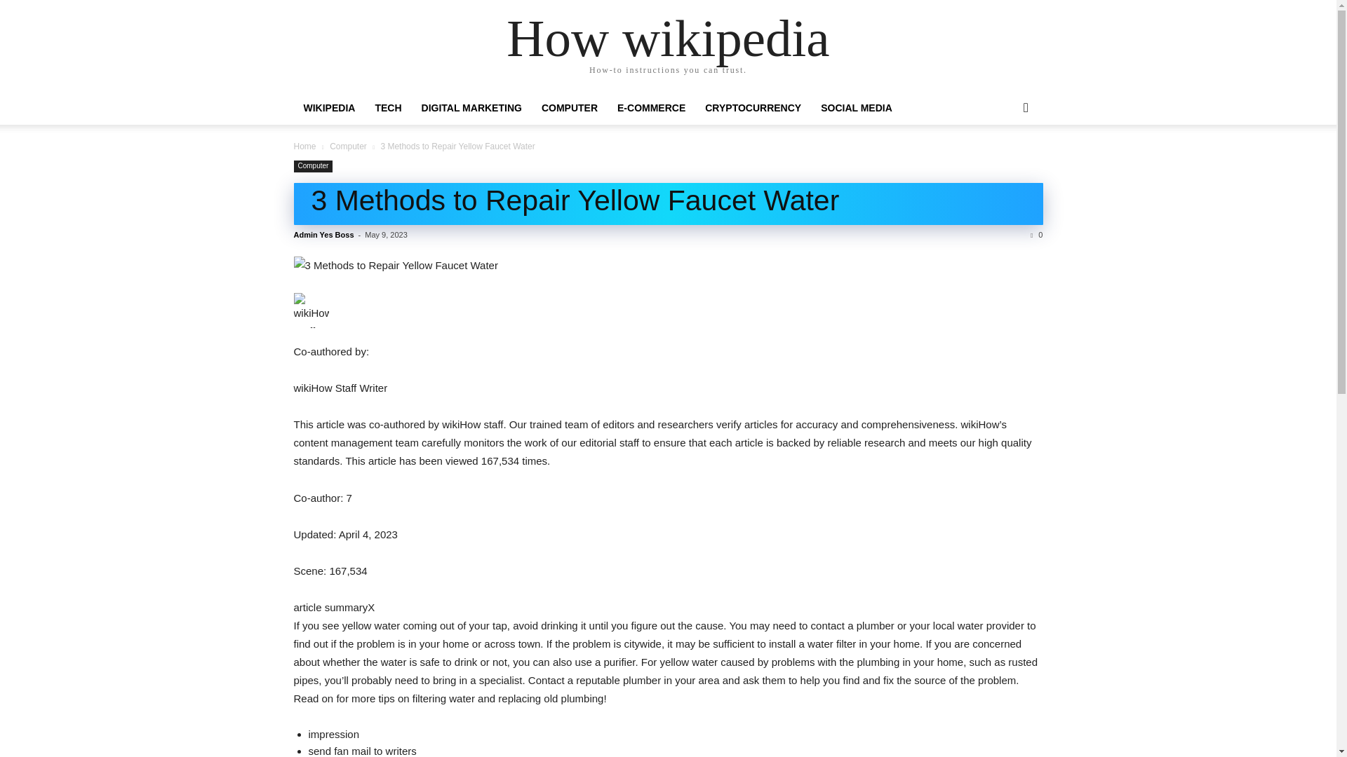 This screenshot has width=1347, height=757. What do you see at coordinates (1003, 164) in the screenshot?
I see `Search` at bounding box center [1003, 164].